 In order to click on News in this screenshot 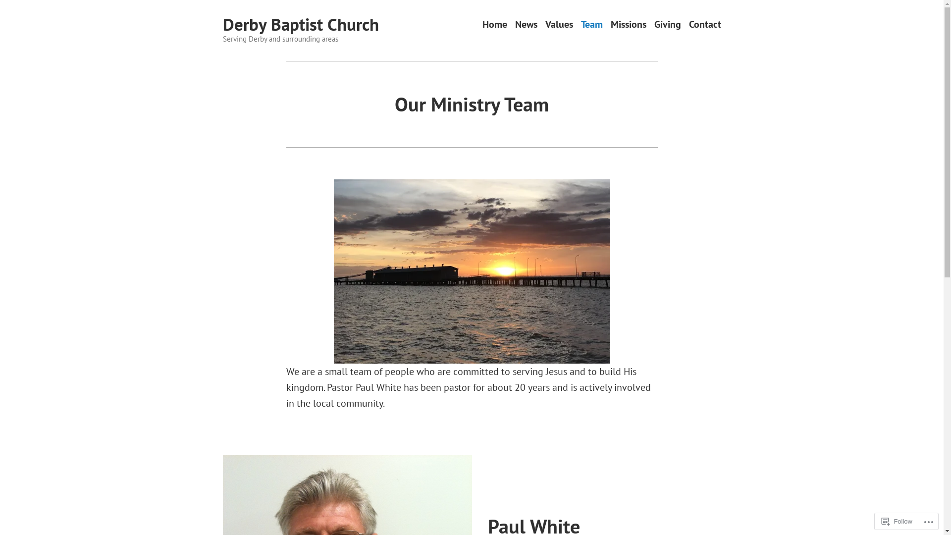, I will do `click(526, 25)`.